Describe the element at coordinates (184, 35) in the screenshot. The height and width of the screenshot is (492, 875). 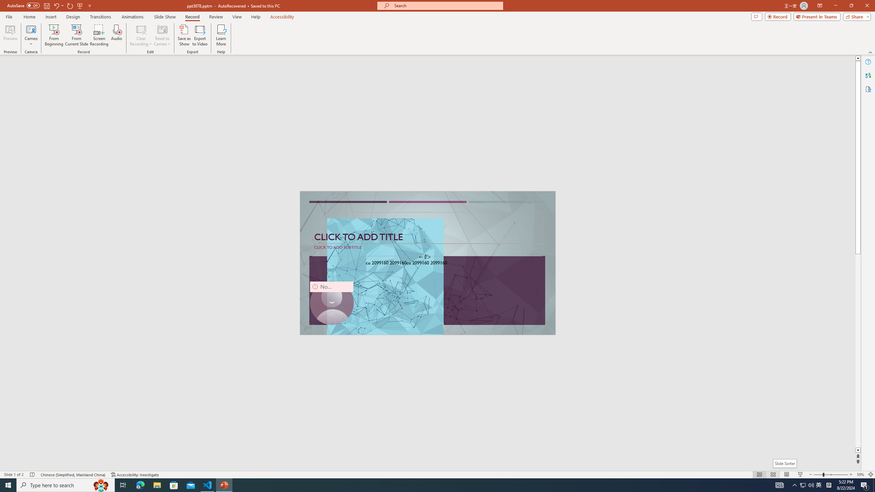
I see `Save as Show` at that location.